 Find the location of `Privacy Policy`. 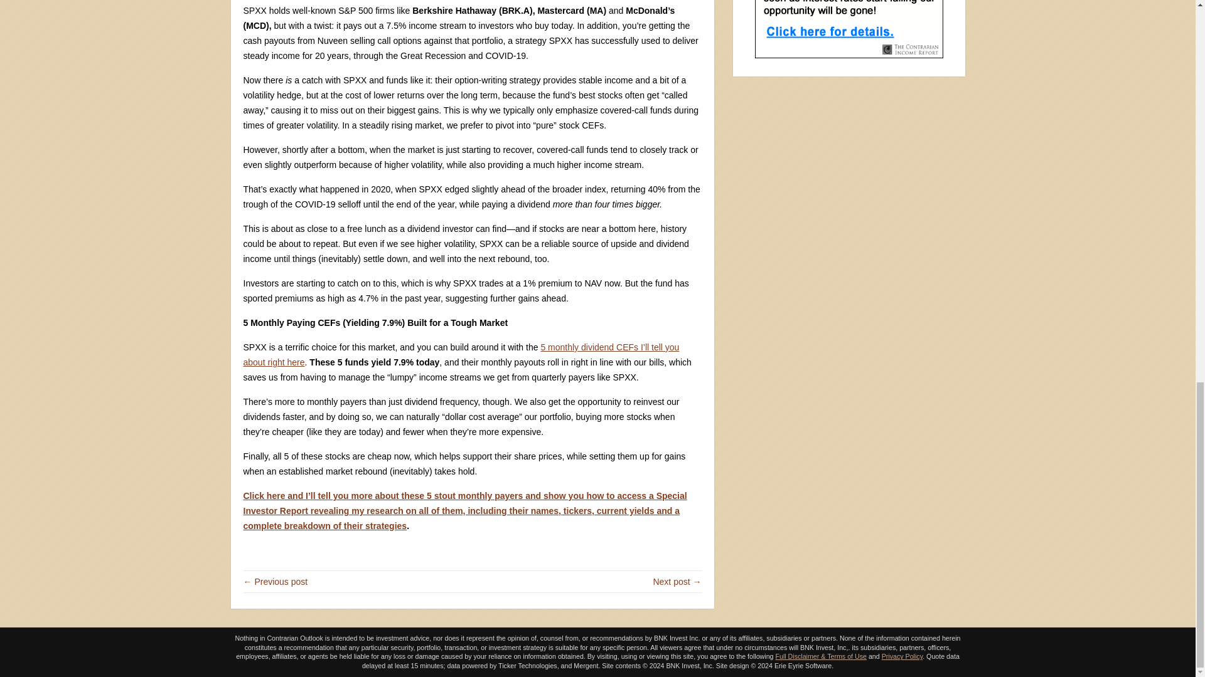

Privacy Policy is located at coordinates (902, 656).